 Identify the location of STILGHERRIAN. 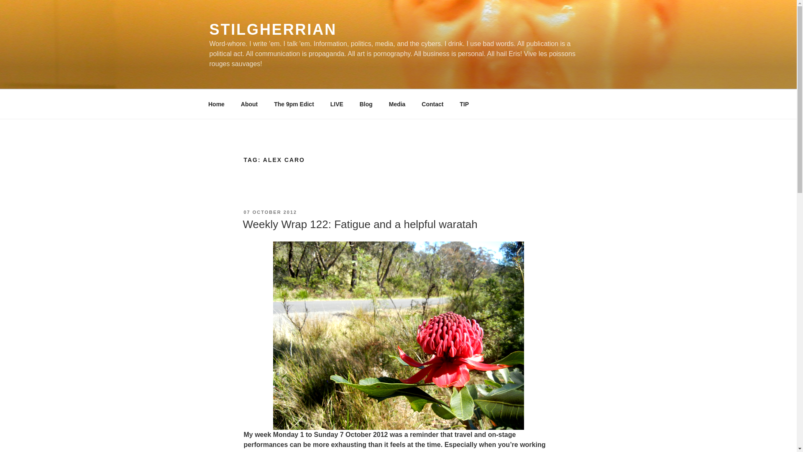
(273, 29).